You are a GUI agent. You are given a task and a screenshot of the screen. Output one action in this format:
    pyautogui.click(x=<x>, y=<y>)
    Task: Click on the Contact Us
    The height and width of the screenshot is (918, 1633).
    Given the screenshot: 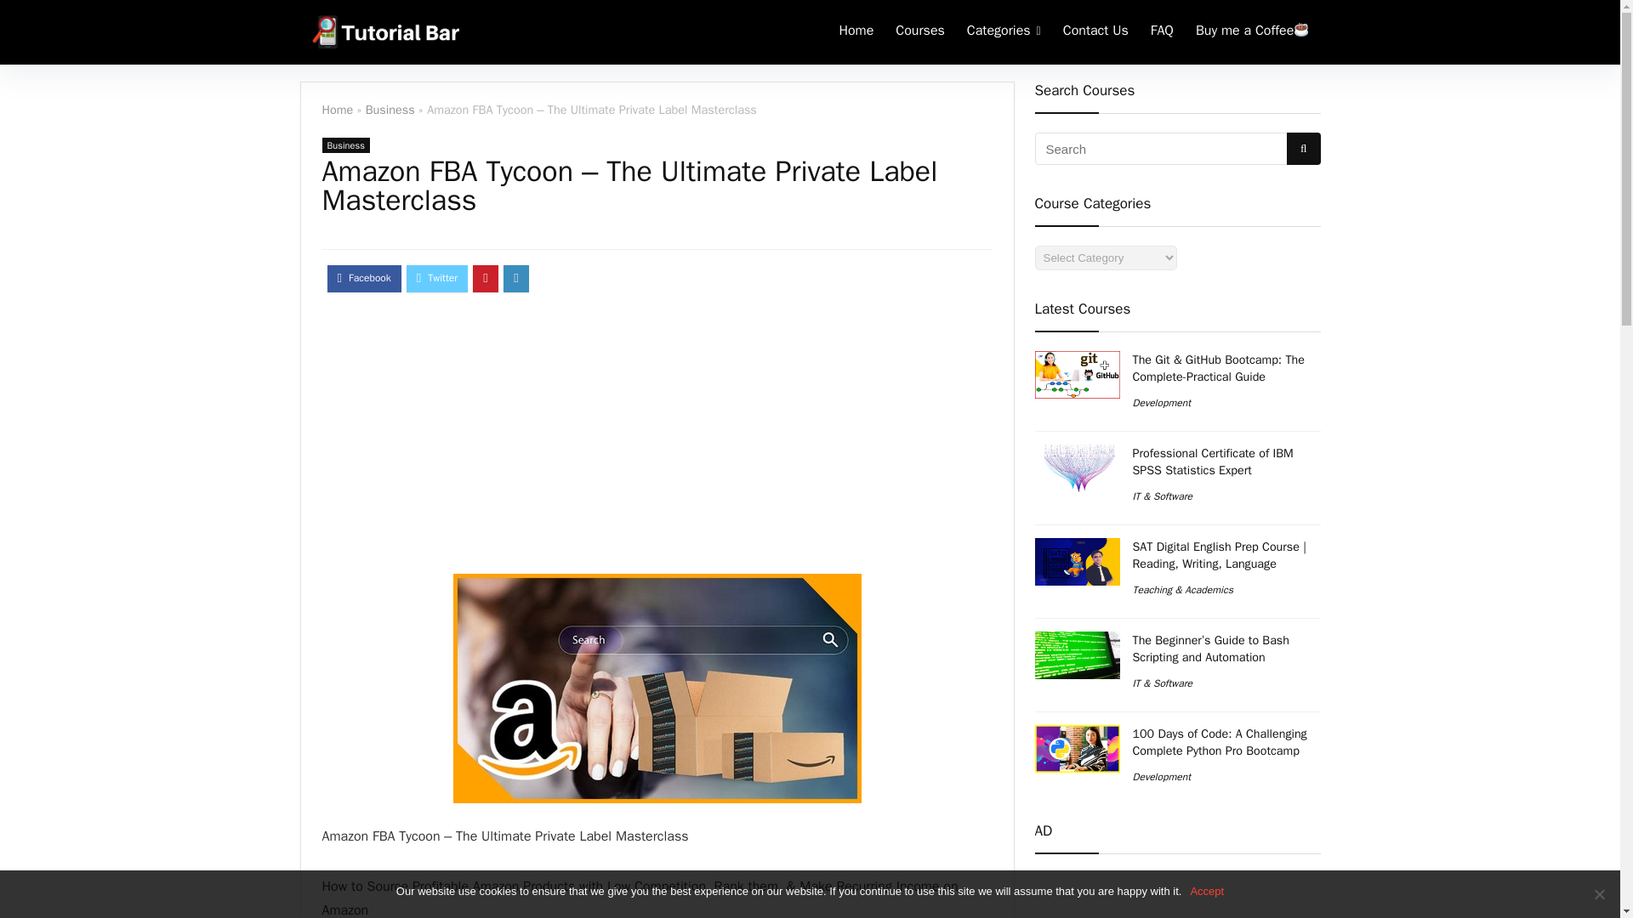 What is the action you would take?
    pyautogui.click(x=1095, y=32)
    